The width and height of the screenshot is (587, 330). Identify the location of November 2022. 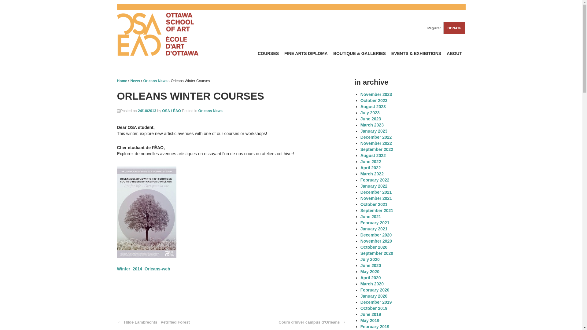
(376, 143).